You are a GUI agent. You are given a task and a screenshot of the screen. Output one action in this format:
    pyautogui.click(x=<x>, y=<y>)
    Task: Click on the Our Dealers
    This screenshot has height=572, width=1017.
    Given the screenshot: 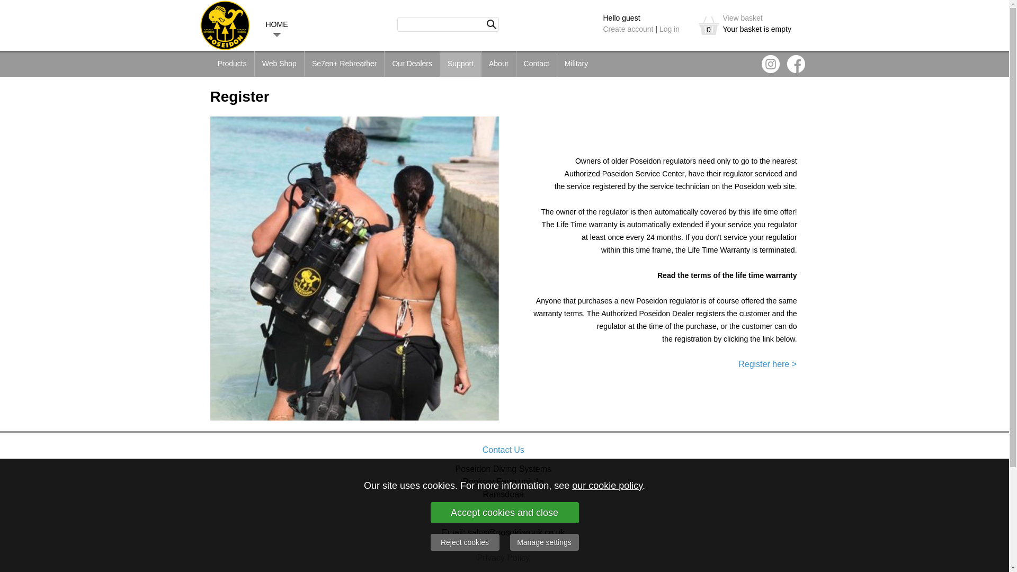 What is the action you would take?
    pyautogui.click(x=412, y=64)
    